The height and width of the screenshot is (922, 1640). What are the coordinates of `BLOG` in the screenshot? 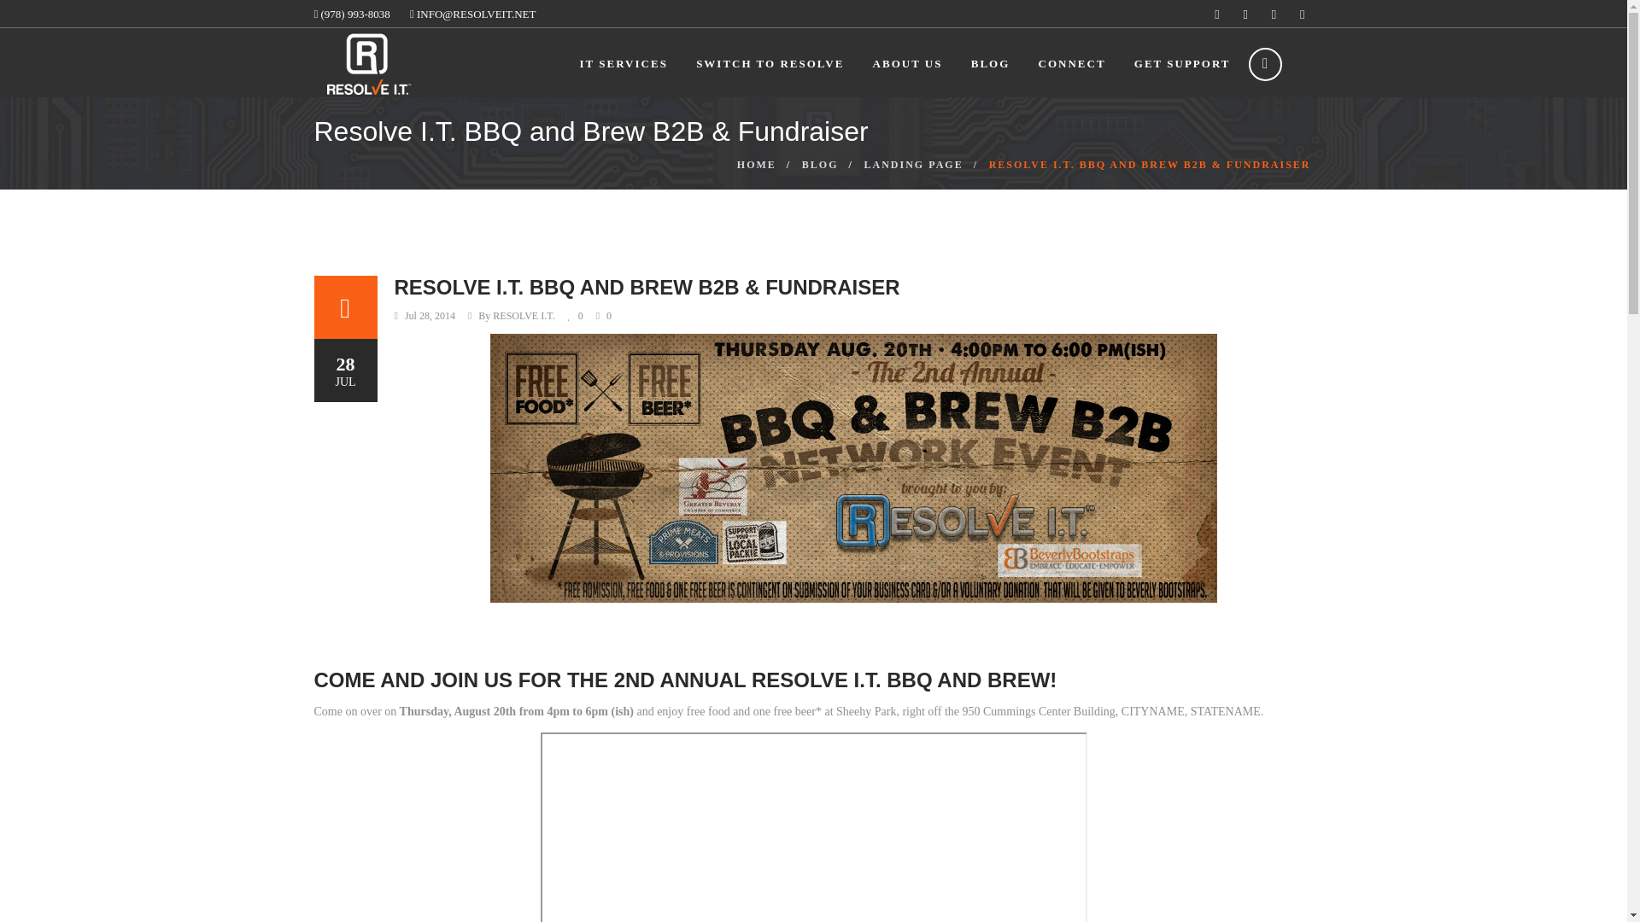 It's located at (820, 164).